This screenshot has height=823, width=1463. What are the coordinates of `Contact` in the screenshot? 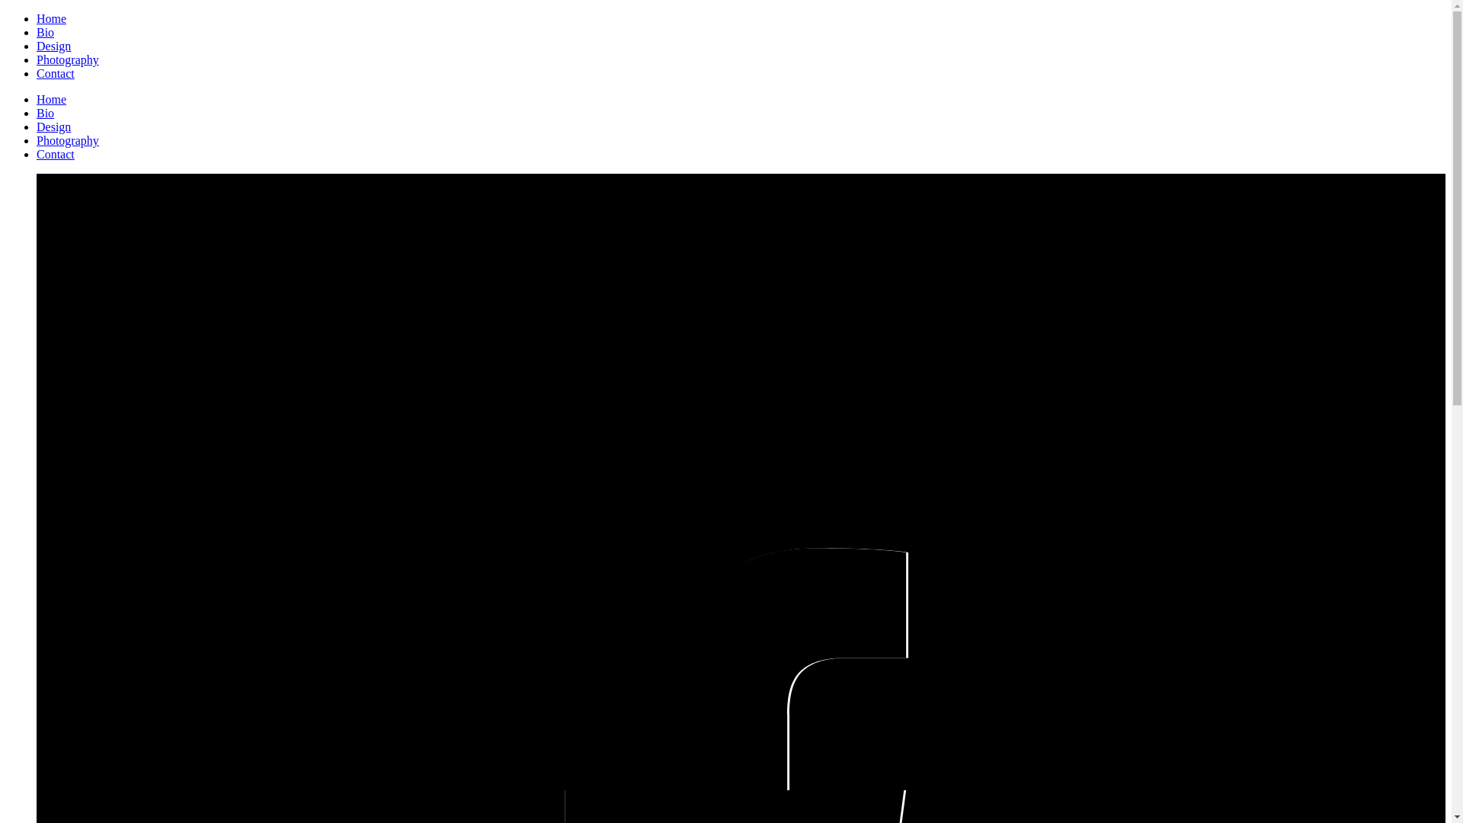 It's located at (56, 73).